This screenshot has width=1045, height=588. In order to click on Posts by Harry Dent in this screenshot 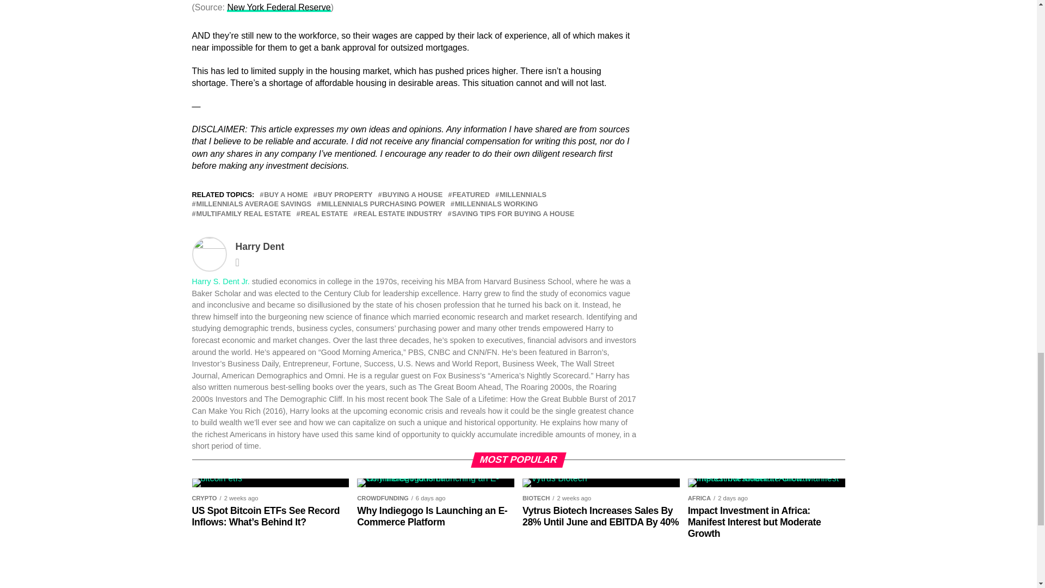, I will do `click(260, 246)`.